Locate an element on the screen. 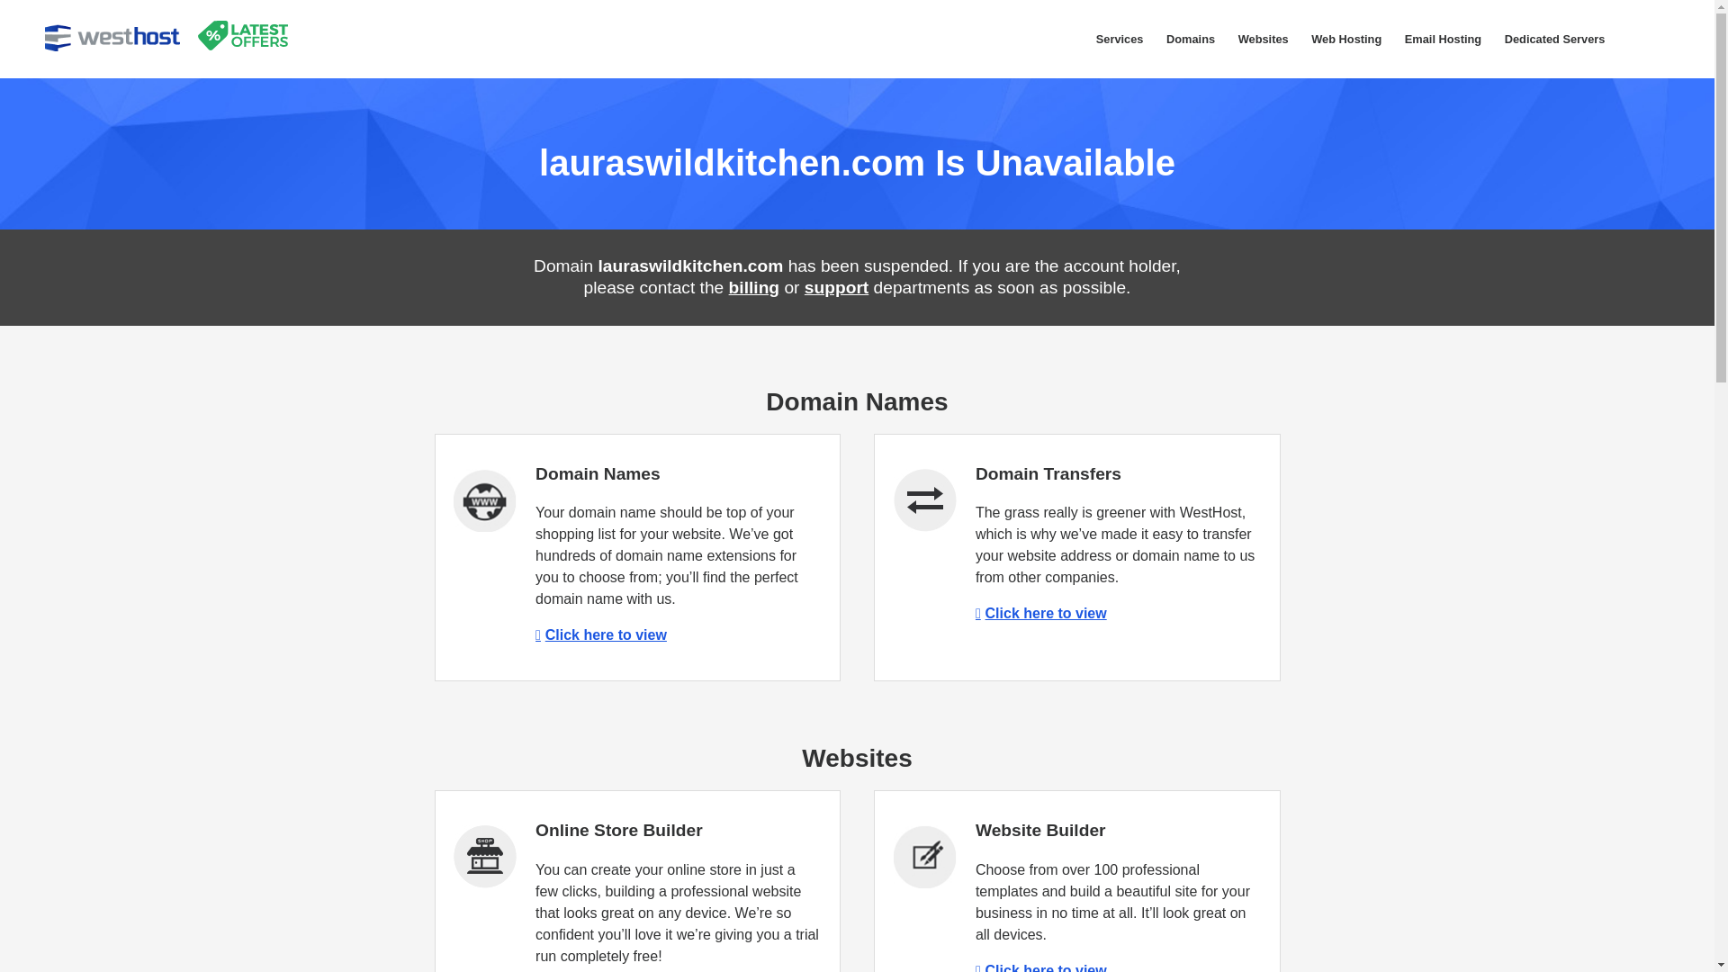 The height and width of the screenshot is (972, 1728). Web Hosting is located at coordinates (1345, 40).